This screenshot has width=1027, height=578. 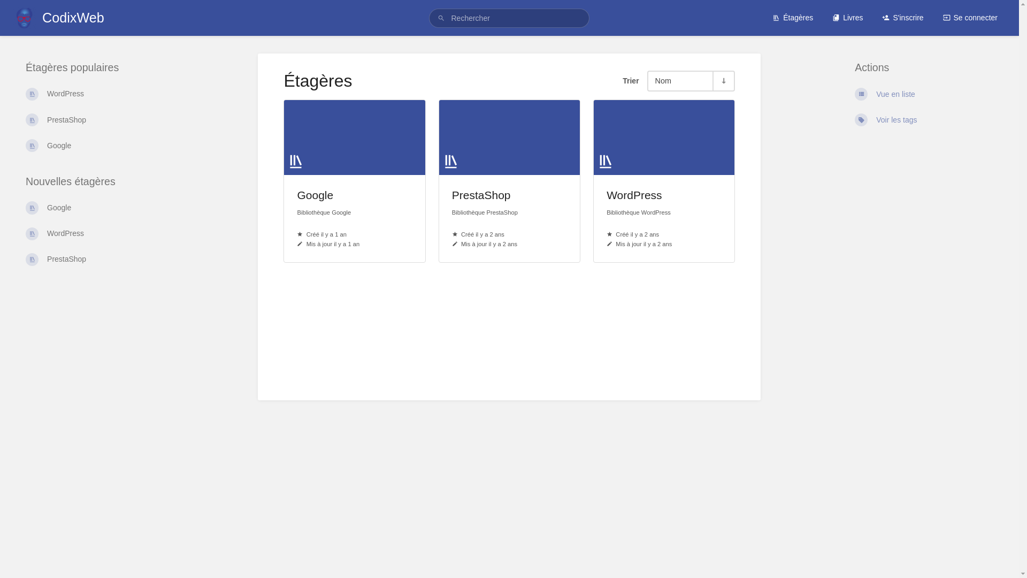 I want to click on Voir les tags, so click(x=924, y=120).